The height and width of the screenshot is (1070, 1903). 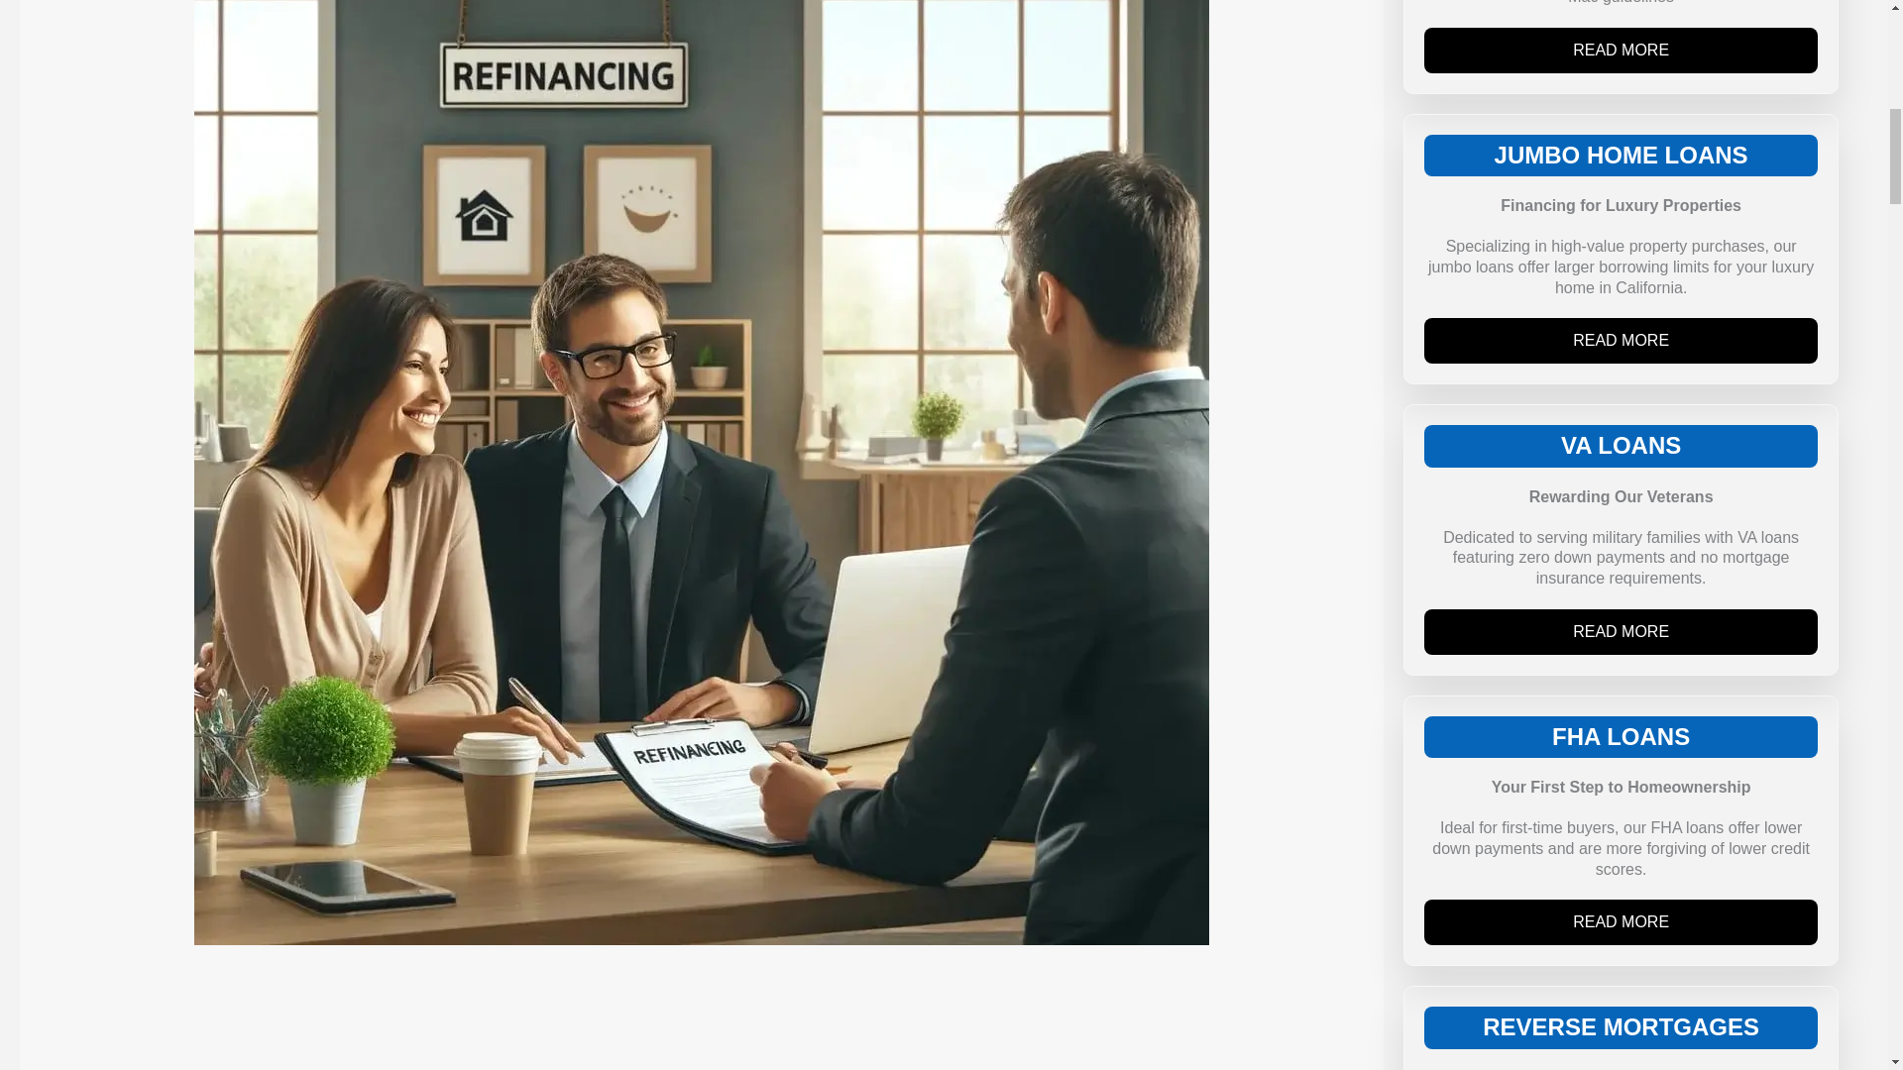 What do you see at coordinates (1620, 51) in the screenshot?
I see `READ MORE` at bounding box center [1620, 51].